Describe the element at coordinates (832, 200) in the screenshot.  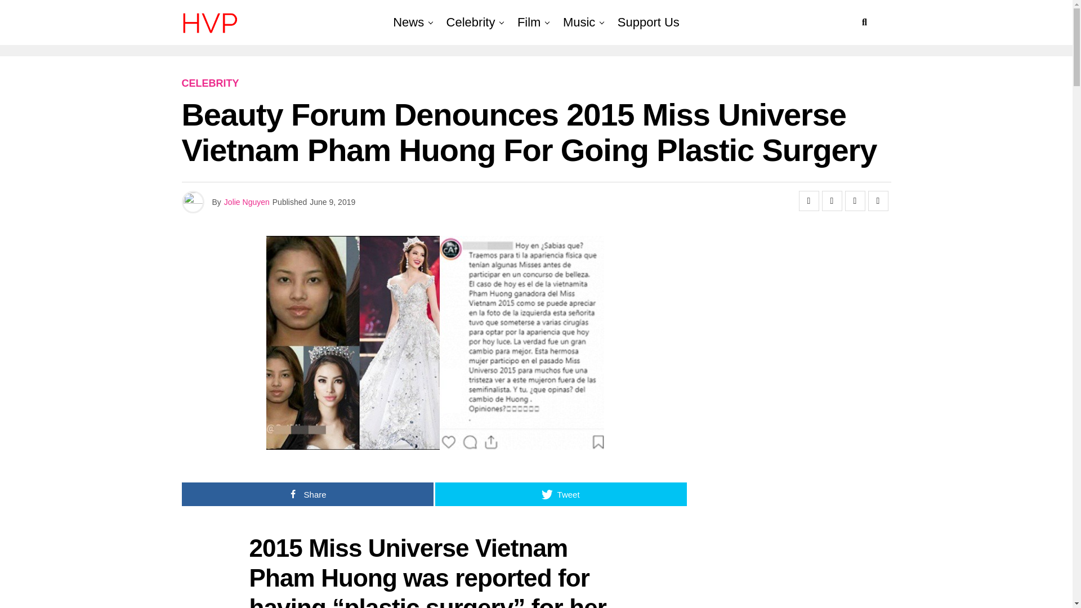
I see `Tweet This Post` at that location.